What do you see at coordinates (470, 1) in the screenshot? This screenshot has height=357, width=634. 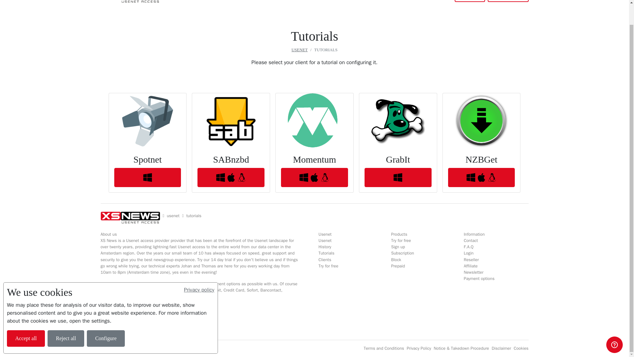 I see `LOGIN` at bounding box center [470, 1].